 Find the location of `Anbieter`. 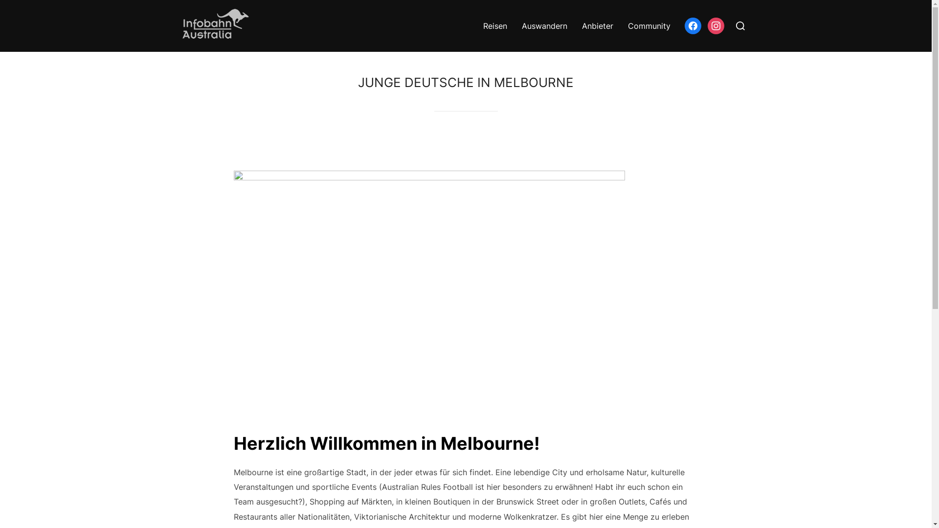

Anbieter is located at coordinates (598, 26).